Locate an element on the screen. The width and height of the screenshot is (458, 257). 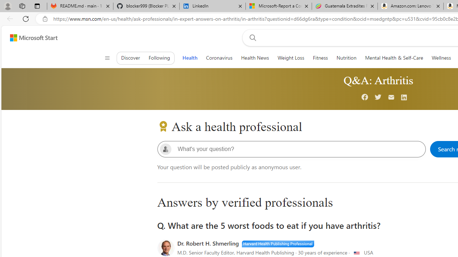
Mail is located at coordinates (391, 98).